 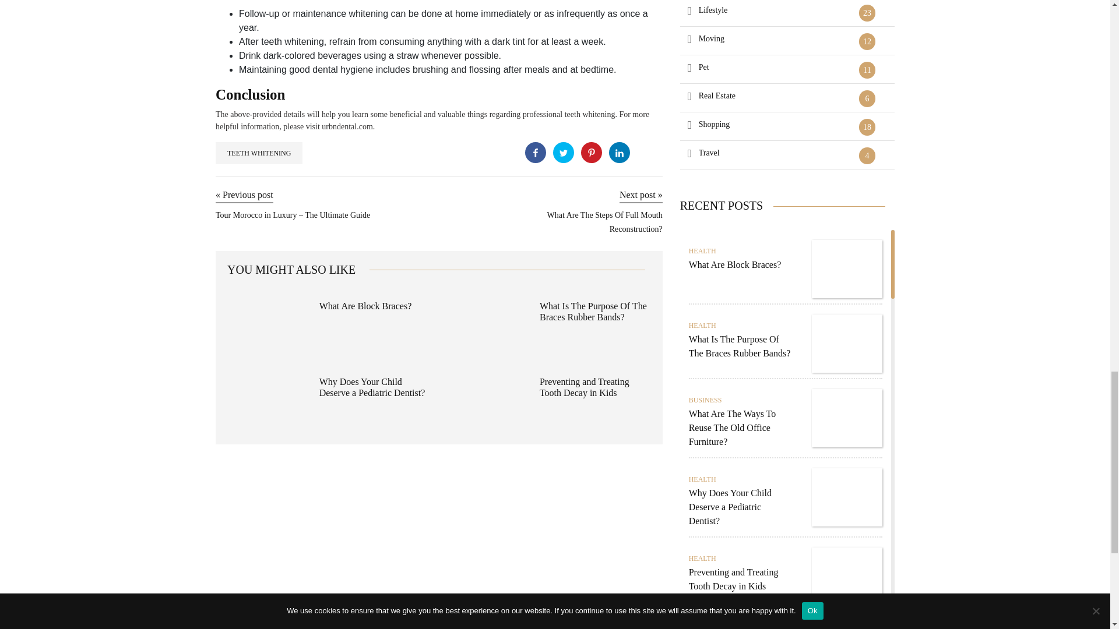 I want to click on Share on LinkedIn, so click(x=619, y=153).